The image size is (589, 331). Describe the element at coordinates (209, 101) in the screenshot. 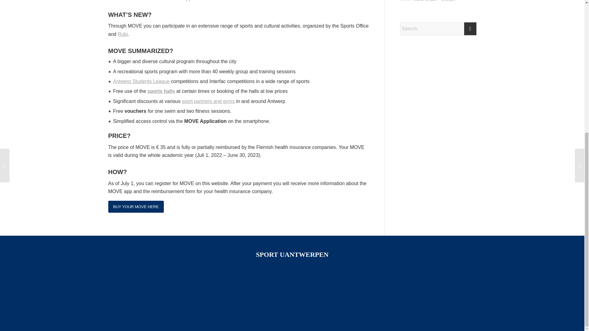

I see `sport partners and gyms` at that location.